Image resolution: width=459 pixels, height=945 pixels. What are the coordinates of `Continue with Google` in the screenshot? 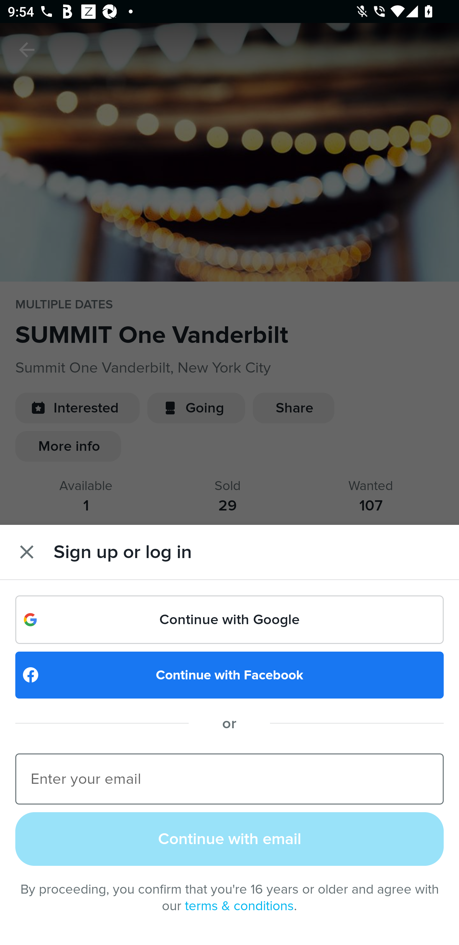 It's located at (229, 619).